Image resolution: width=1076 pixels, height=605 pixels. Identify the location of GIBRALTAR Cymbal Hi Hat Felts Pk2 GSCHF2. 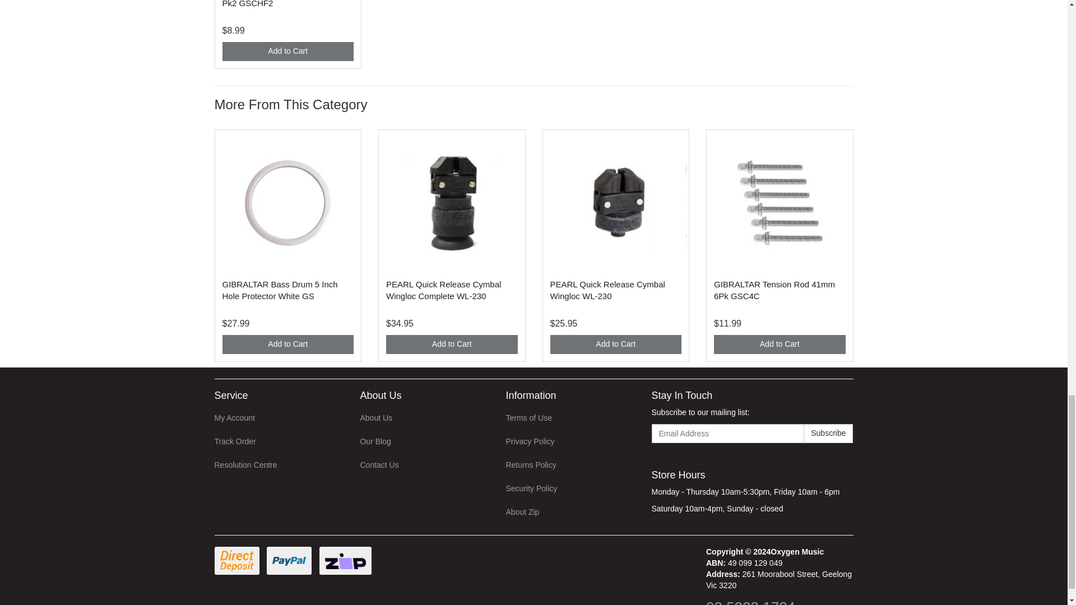
(284, 4).